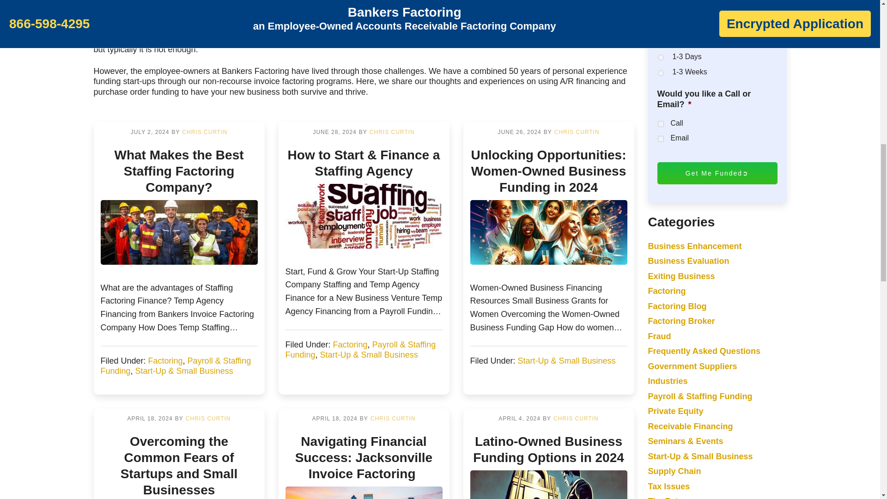  What do you see at coordinates (661, 57) in the screenshot?
I see `1-3 Days` at bounding box center [661, 57].